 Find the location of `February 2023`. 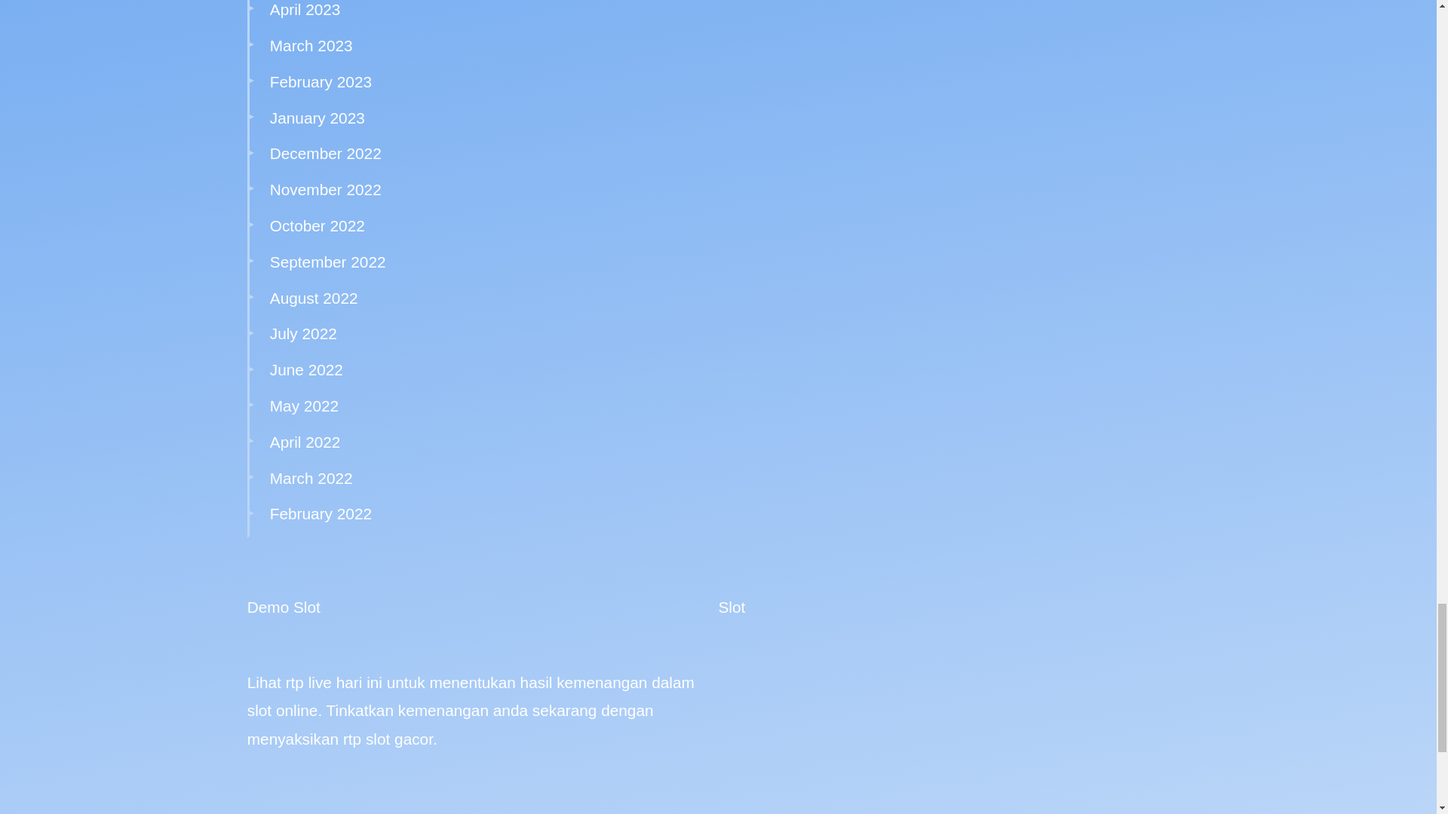

February 2023 is located at coordinates (321, 81).